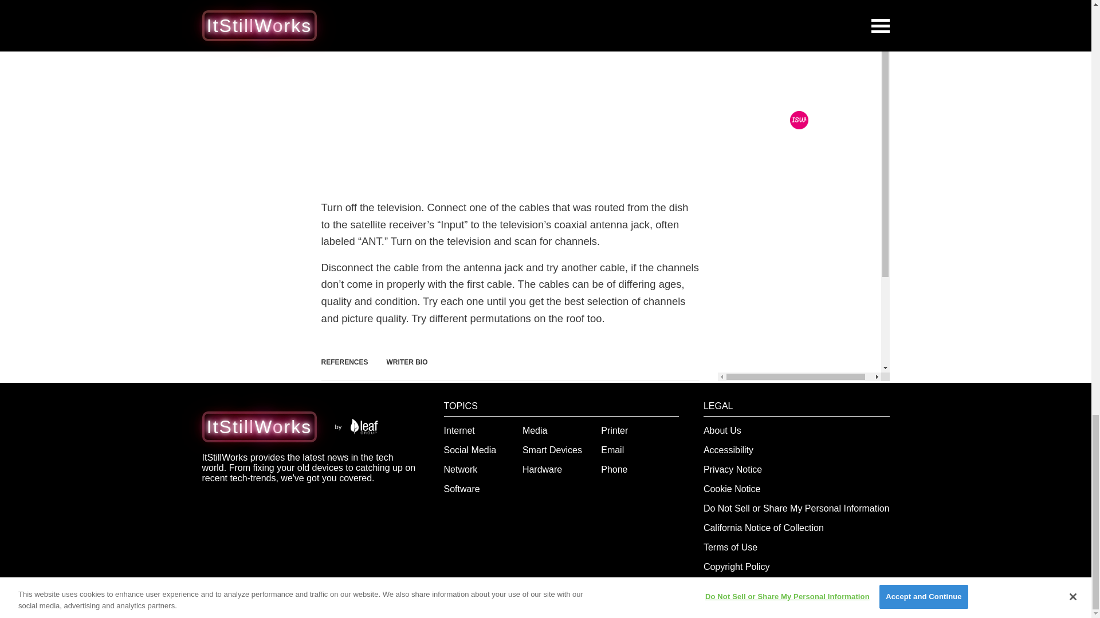 Image resolution: width=1100 pixels, height=618 pixels. Describe the element at coordinates (462, 489) in the screenshot. I see `Software` at that location.